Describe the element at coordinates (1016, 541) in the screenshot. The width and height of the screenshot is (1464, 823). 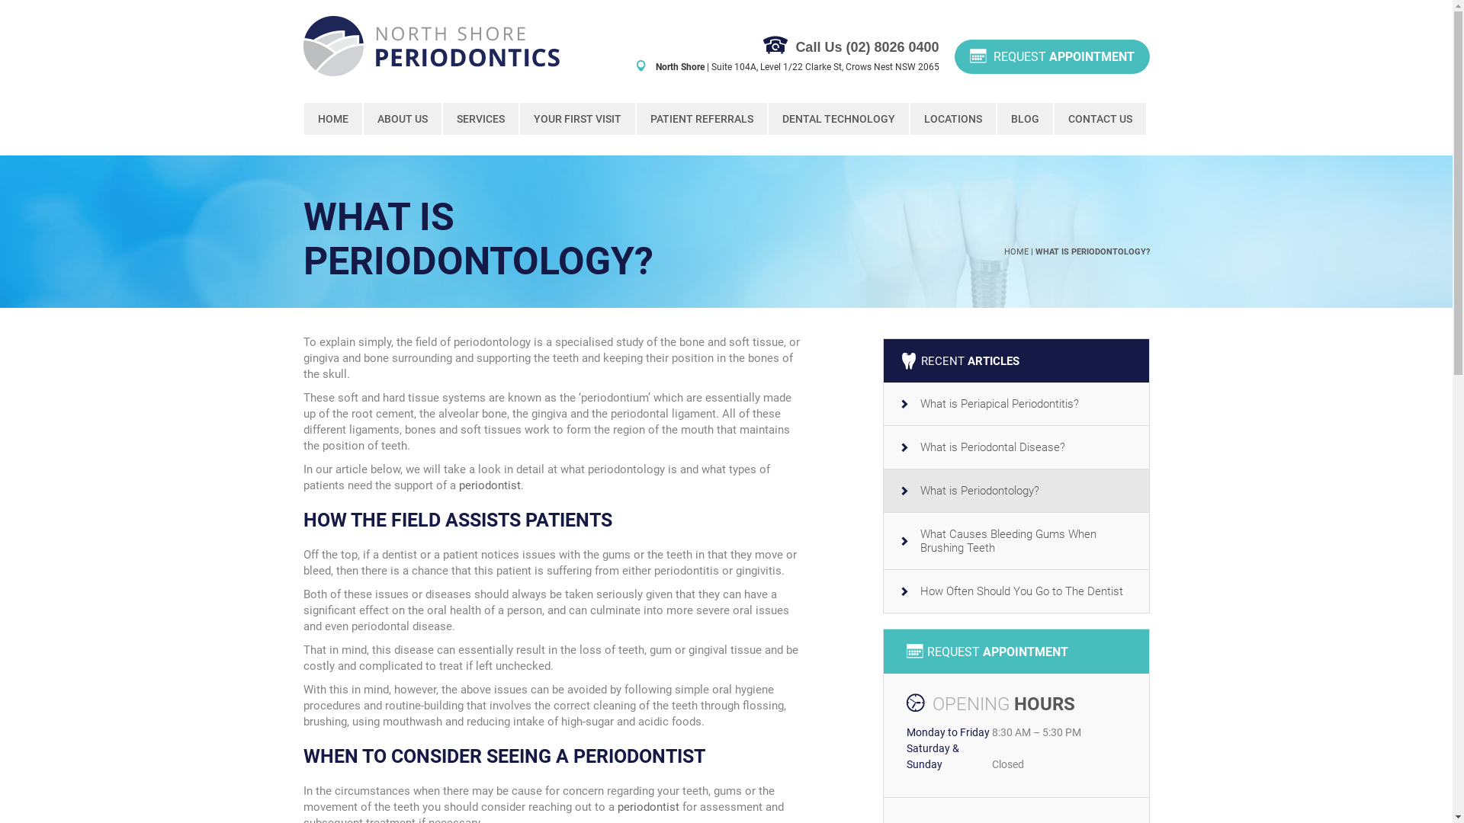
I see `What Causes Bleeding Gums When Brushing Teeth` at that location.